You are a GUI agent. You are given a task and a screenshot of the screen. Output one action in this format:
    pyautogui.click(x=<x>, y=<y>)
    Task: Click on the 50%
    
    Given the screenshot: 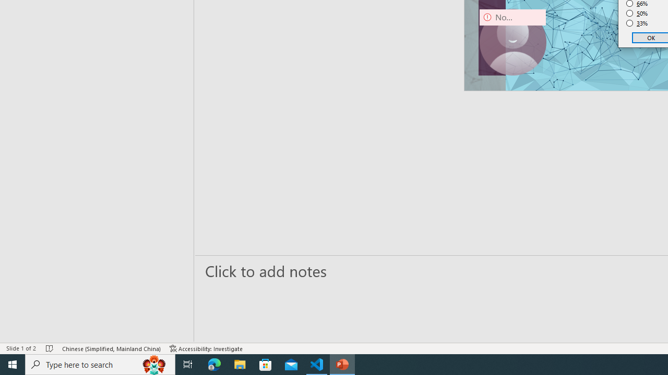 What is the action you would take?
    pyautogui.click(x=637, y=14)
    